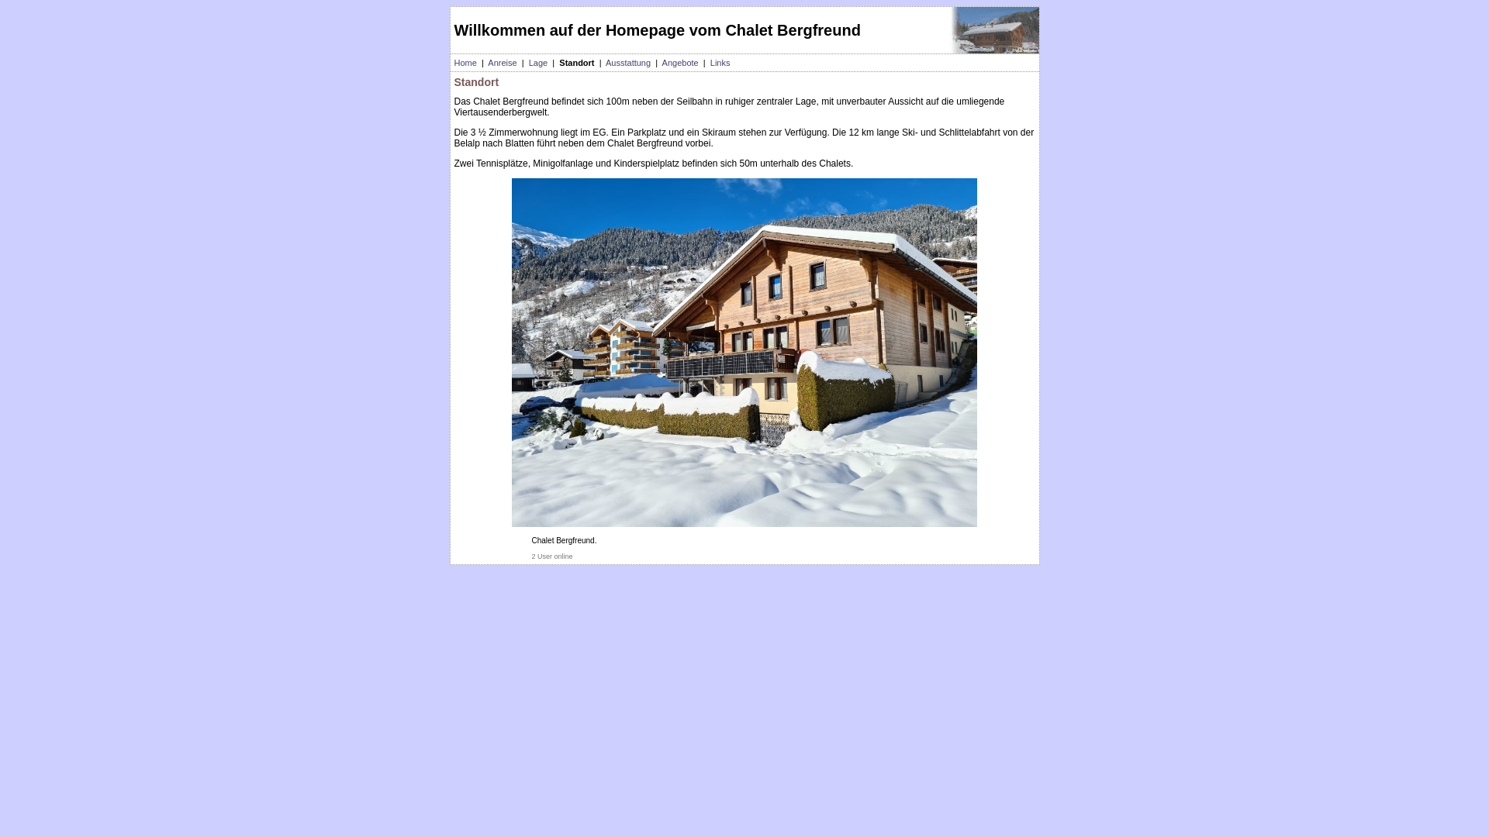 This screenshot has width=1489, height=837. Describe the element at coordinates (681, 63) in the screenshot. I see `Angebote` at that location.